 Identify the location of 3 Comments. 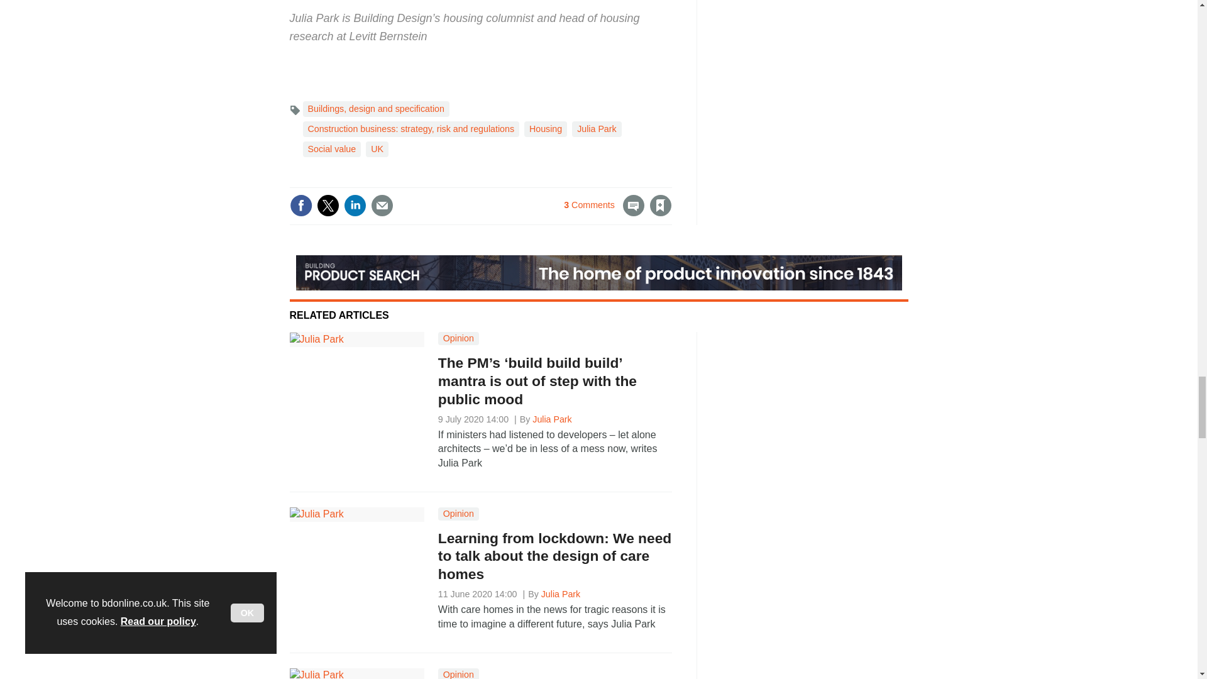
(603, 213).